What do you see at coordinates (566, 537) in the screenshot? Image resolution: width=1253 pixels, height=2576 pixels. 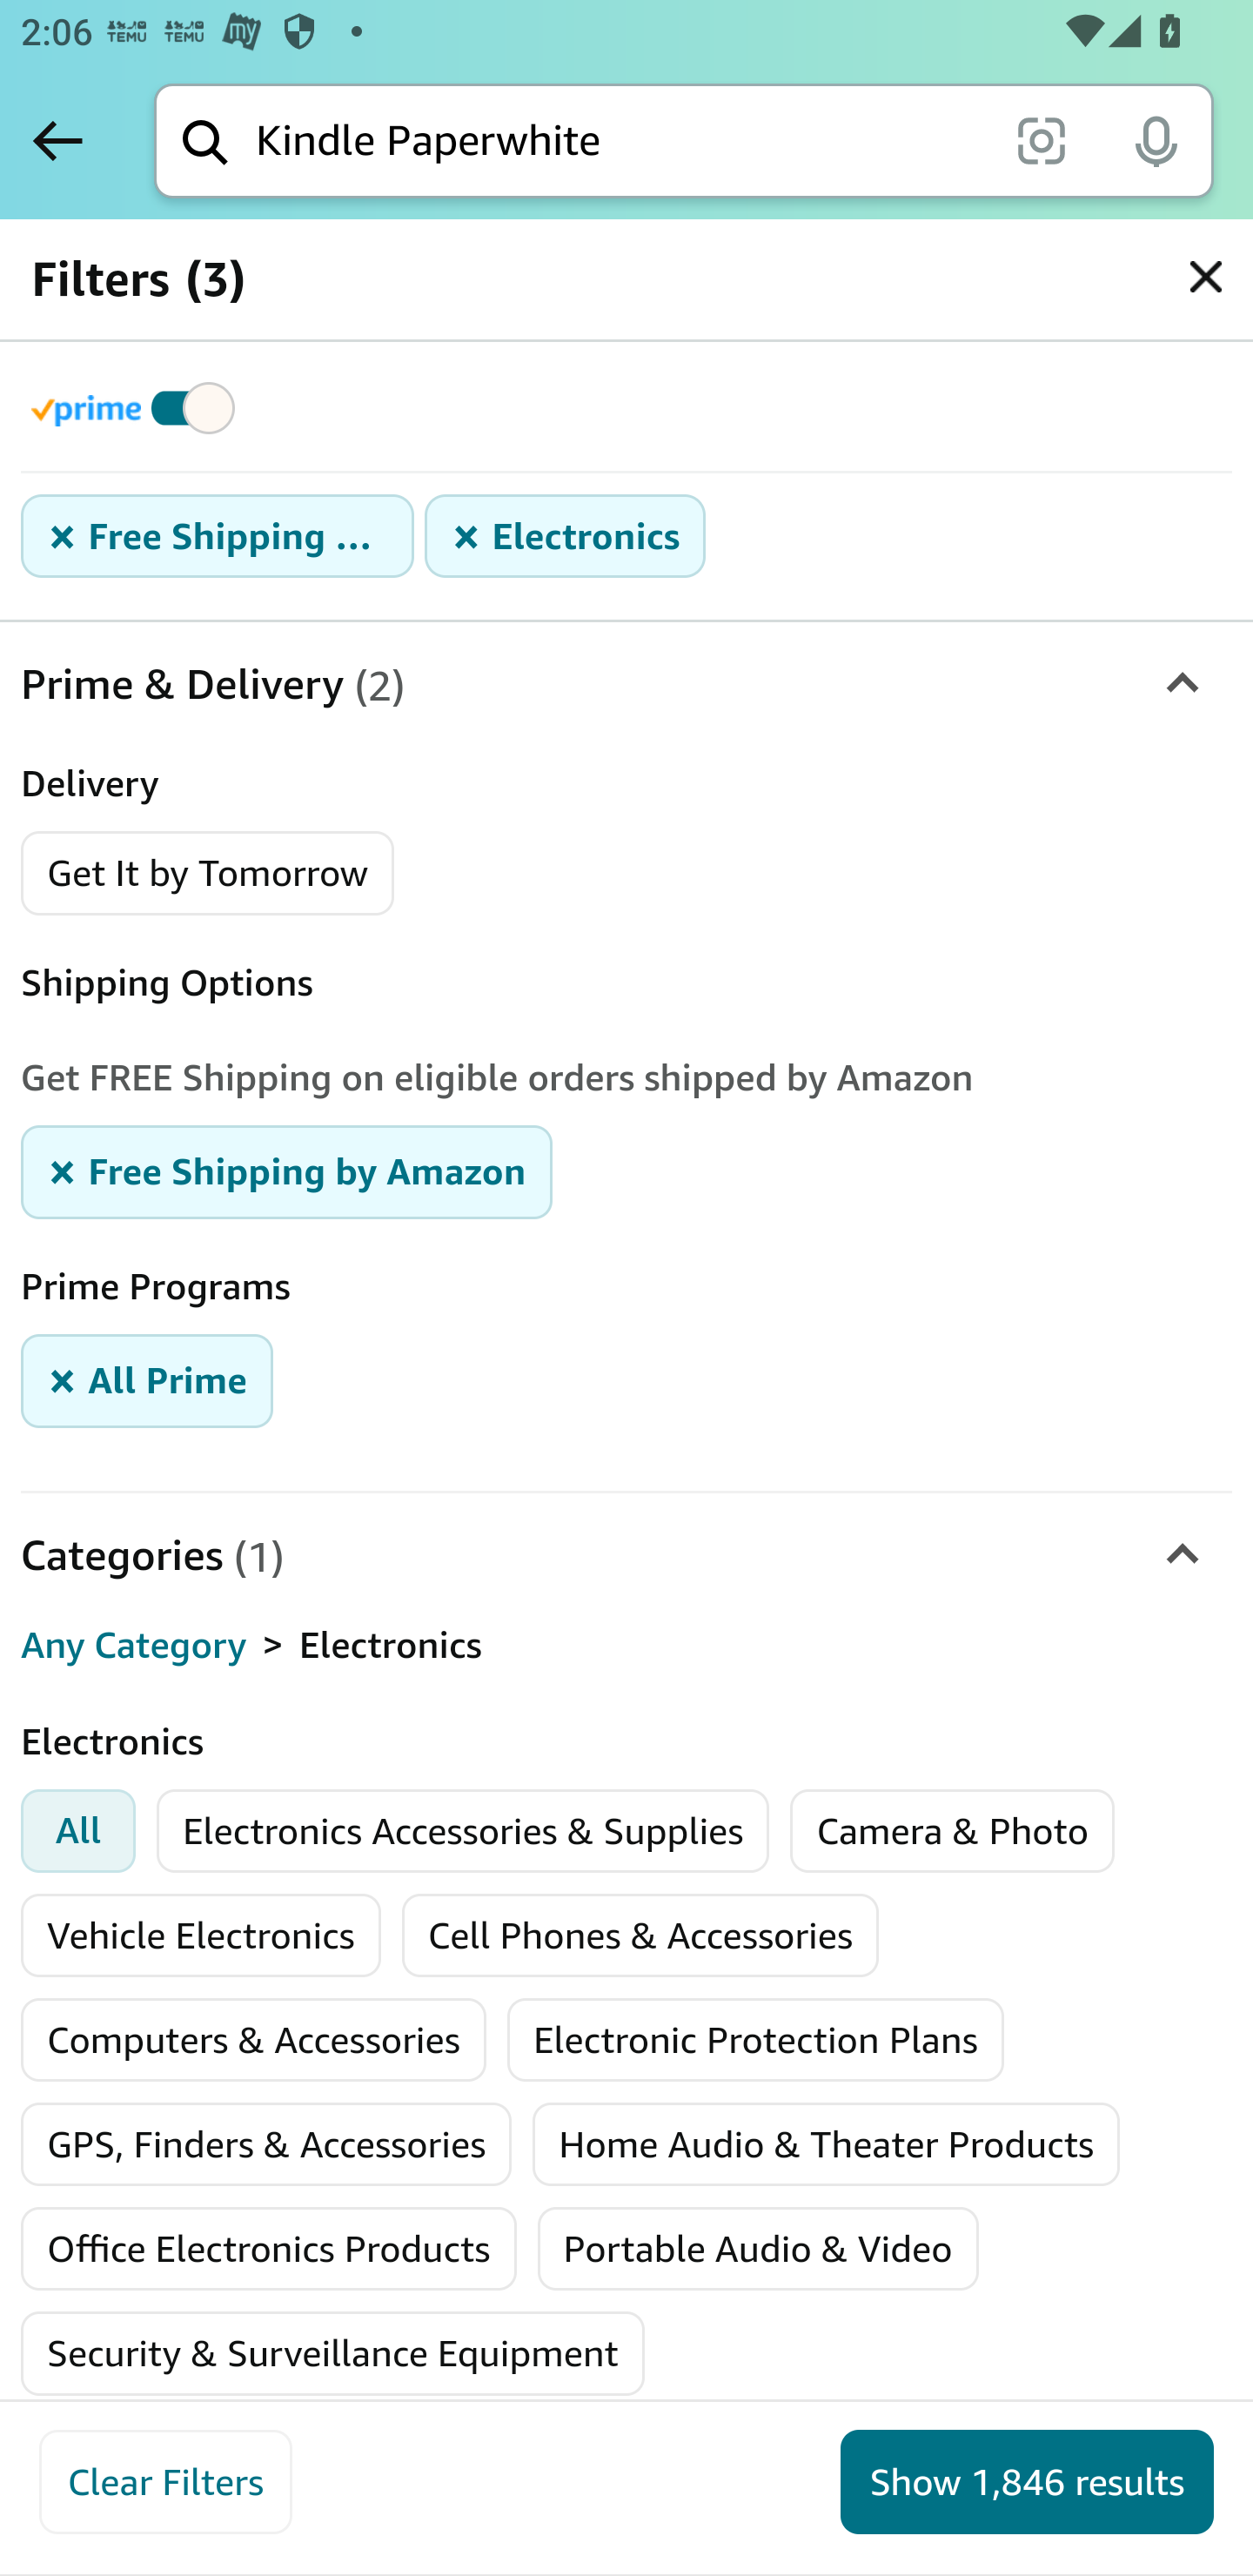 I see `× Electronics × Electronics` at bounding box center [566, 537].